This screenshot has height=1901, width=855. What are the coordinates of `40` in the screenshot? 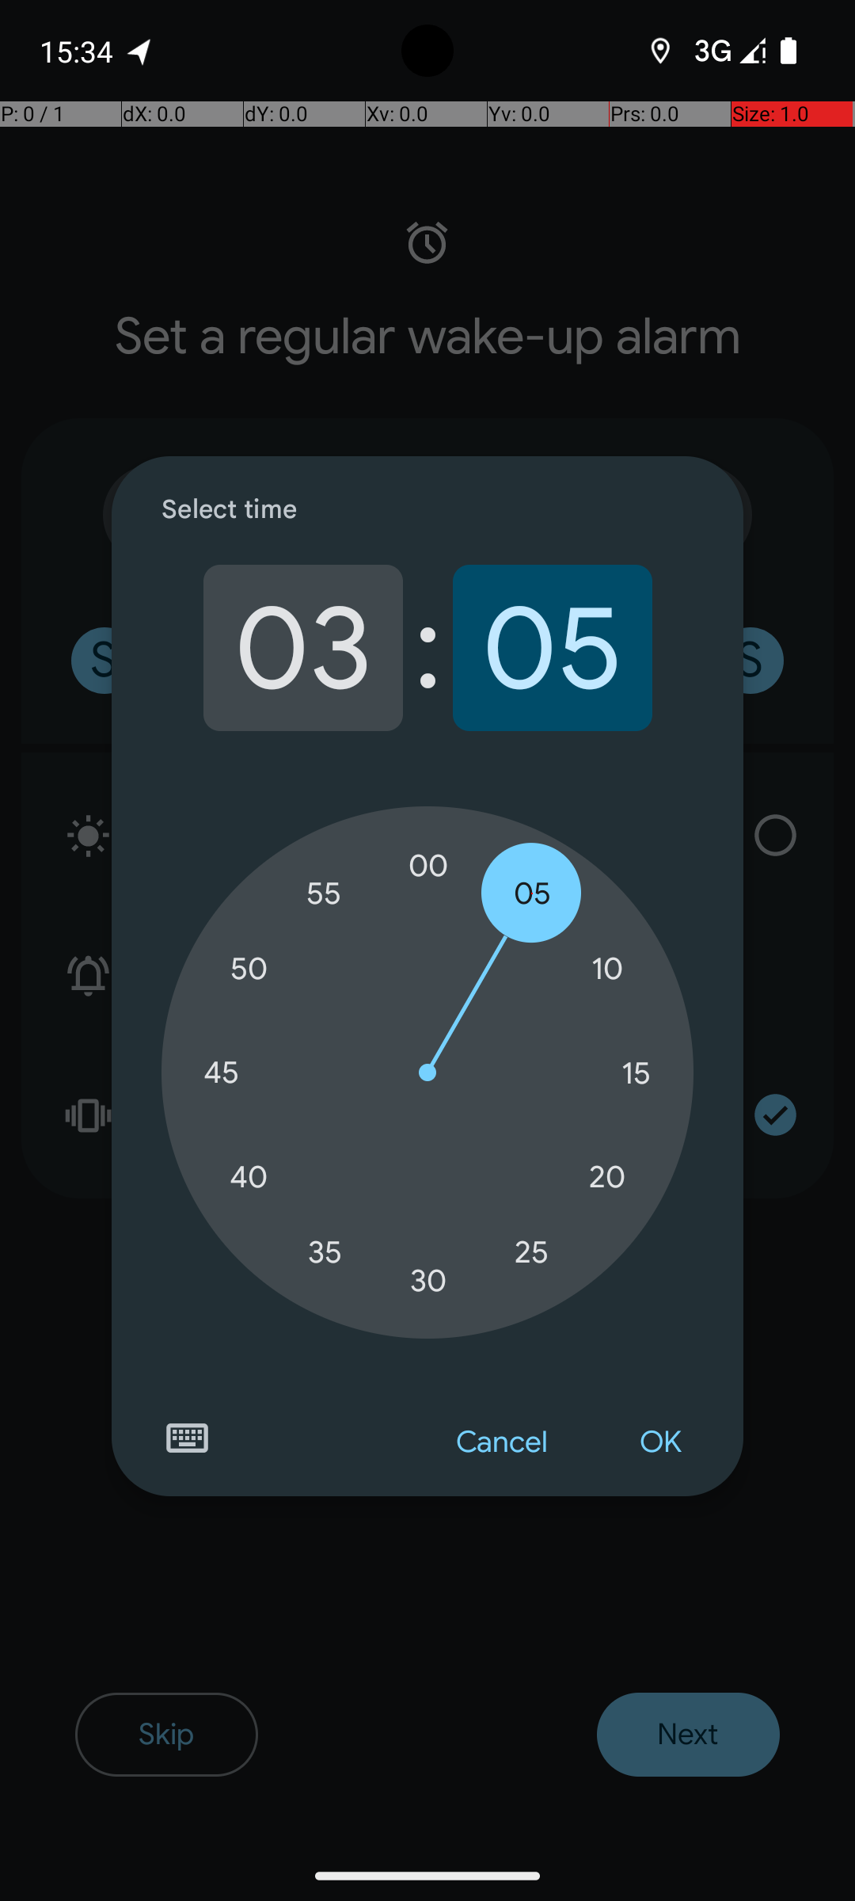 It's located at (249, 1177).